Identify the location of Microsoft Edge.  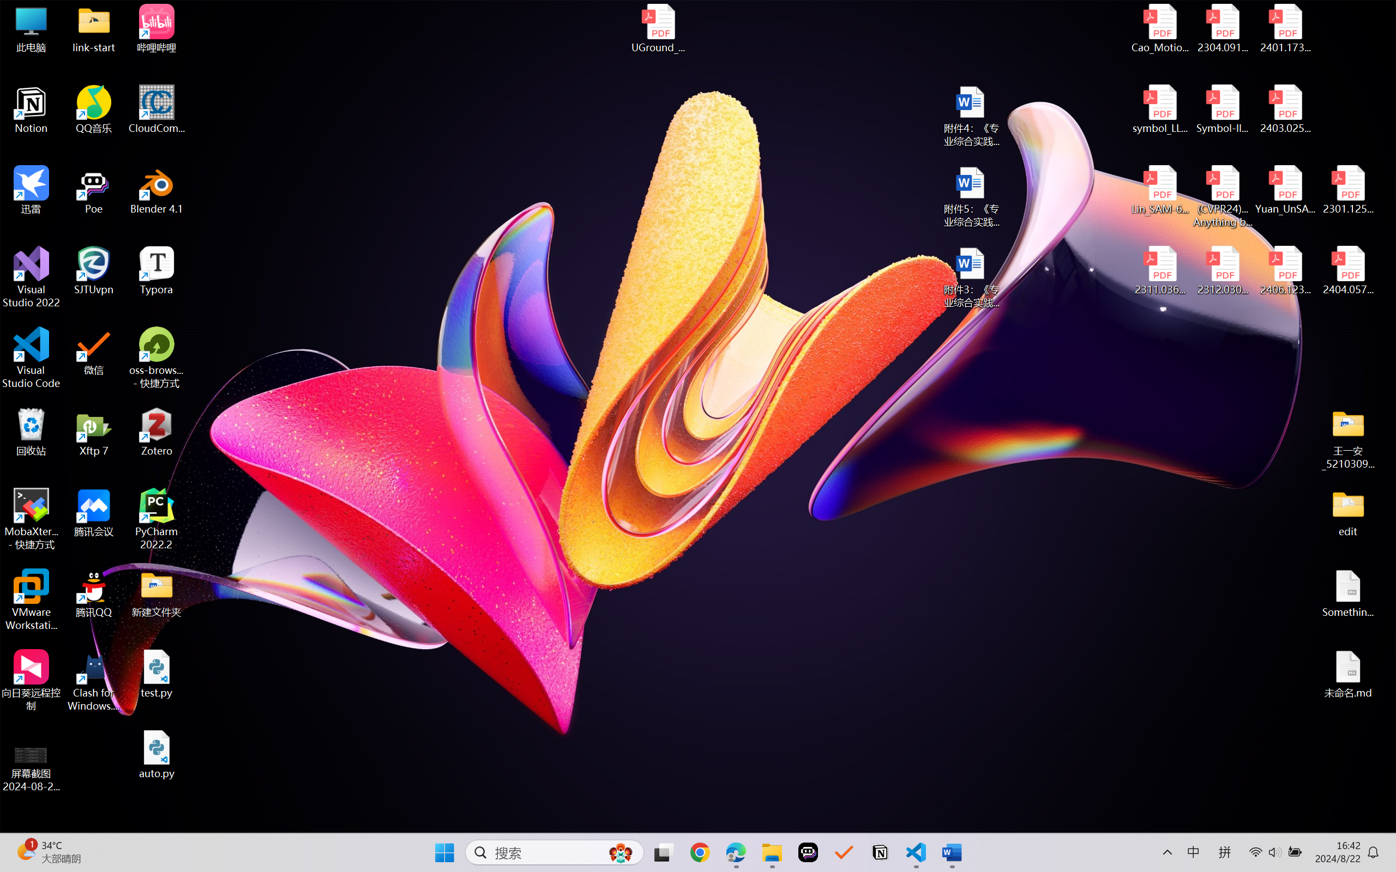
(224, 860).